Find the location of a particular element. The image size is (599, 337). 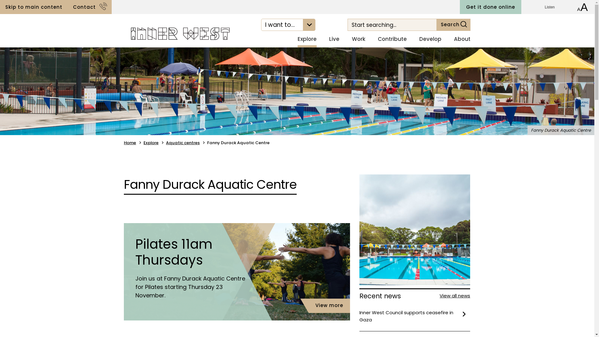

View more is located at coordinates (329, 306).